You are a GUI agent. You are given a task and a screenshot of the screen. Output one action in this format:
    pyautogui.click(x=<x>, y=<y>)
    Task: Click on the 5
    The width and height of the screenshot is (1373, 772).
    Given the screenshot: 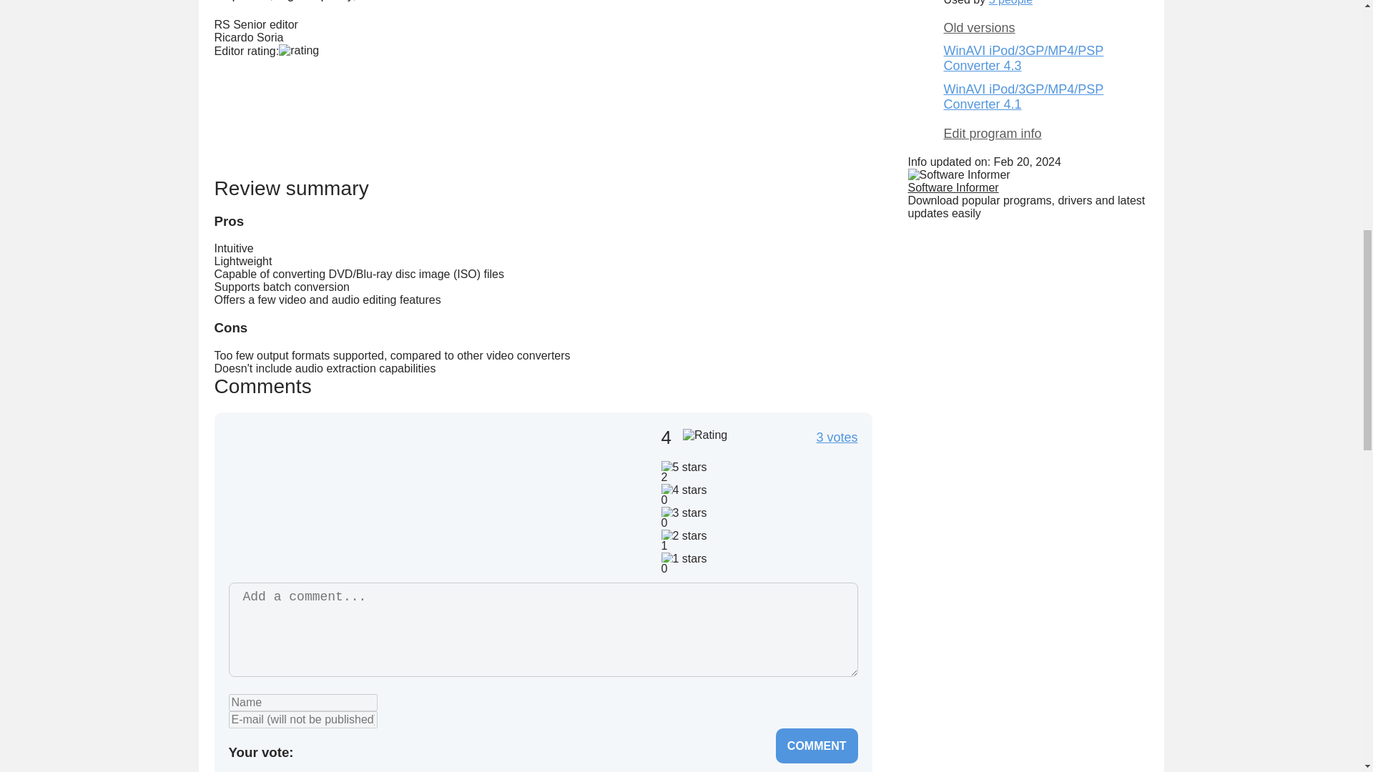 What is the action you would take?
    pyautogui.click(x=396, y=751)
    